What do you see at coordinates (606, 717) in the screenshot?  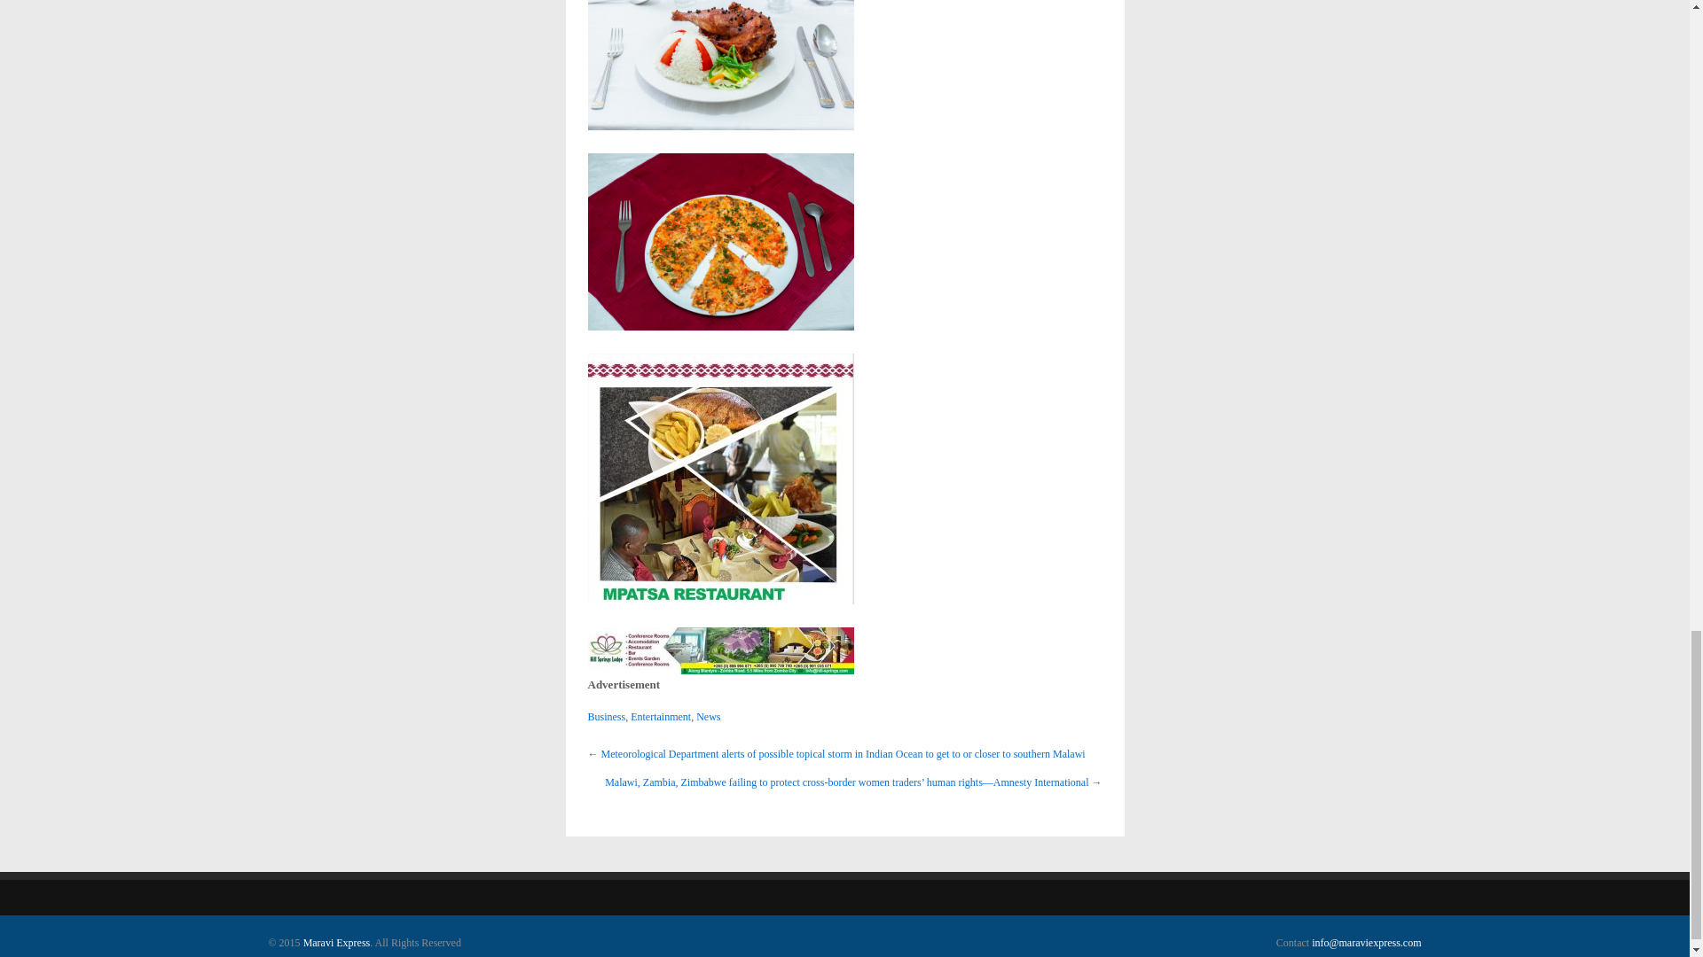 I see `Business` at bounding box center [606, 717].